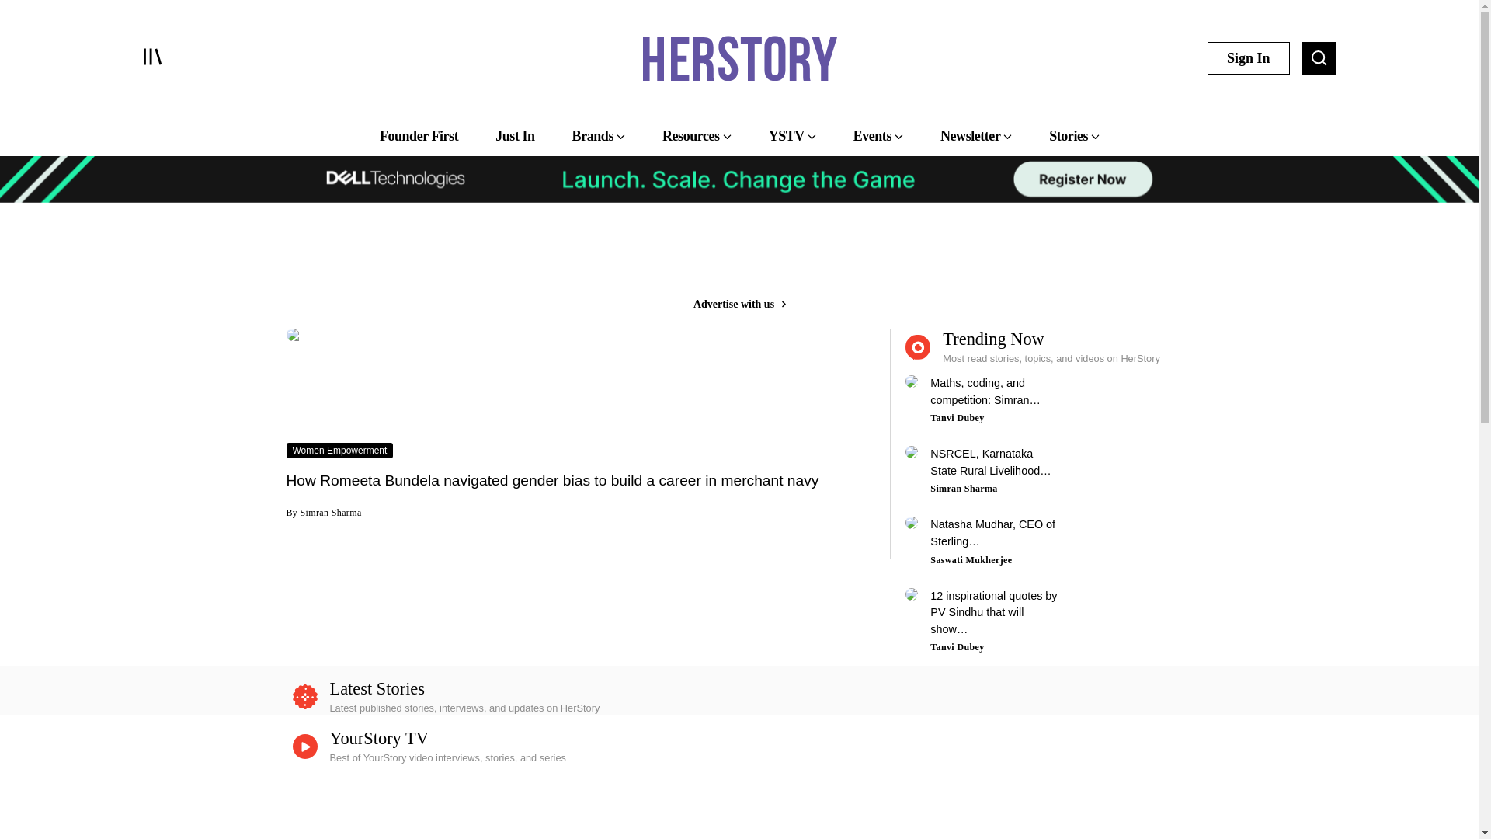  What do you see at coordinates (971, 559) in the screenshot?
I see `Saswati Mukherjee` at bounding box center [971, 559].